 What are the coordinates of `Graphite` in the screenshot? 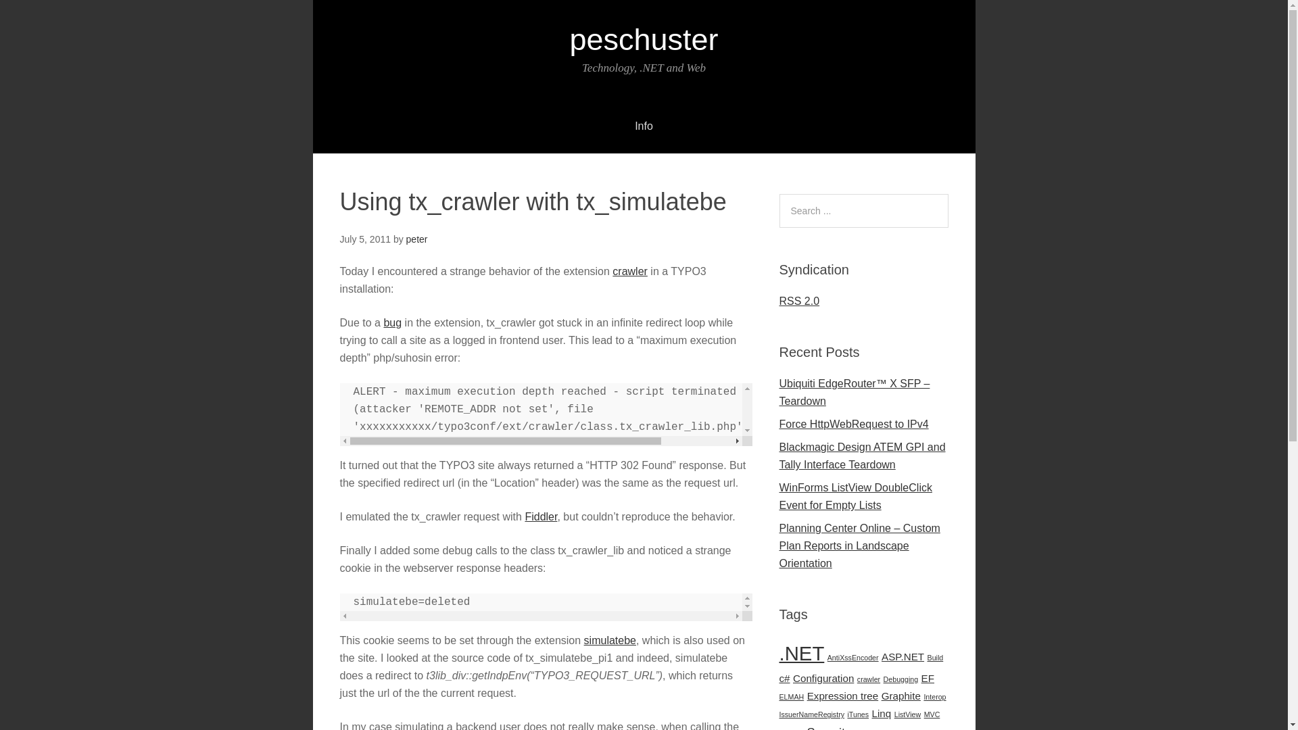 It's located at (900, 695).